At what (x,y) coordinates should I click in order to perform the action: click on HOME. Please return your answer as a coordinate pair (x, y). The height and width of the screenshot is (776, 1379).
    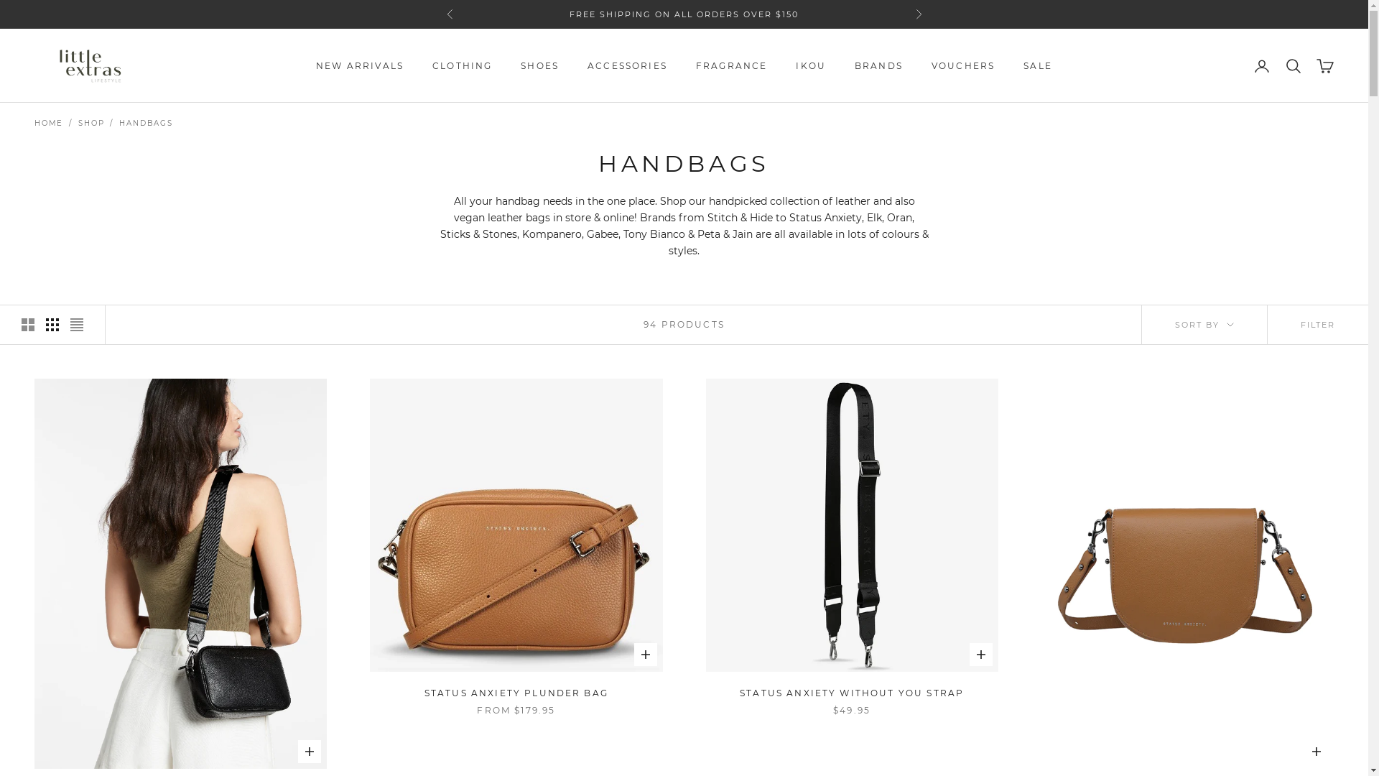
    Looking at the image, I should click on (49, 124).